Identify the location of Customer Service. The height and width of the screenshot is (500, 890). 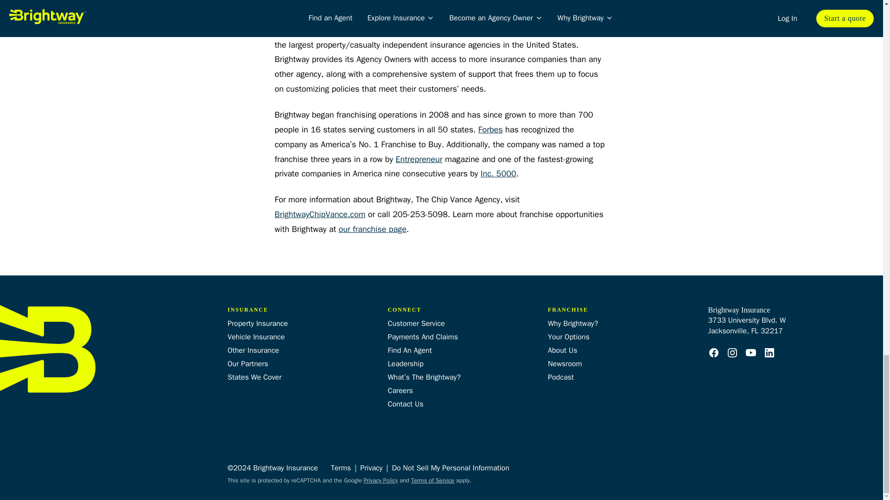
(415, 323).